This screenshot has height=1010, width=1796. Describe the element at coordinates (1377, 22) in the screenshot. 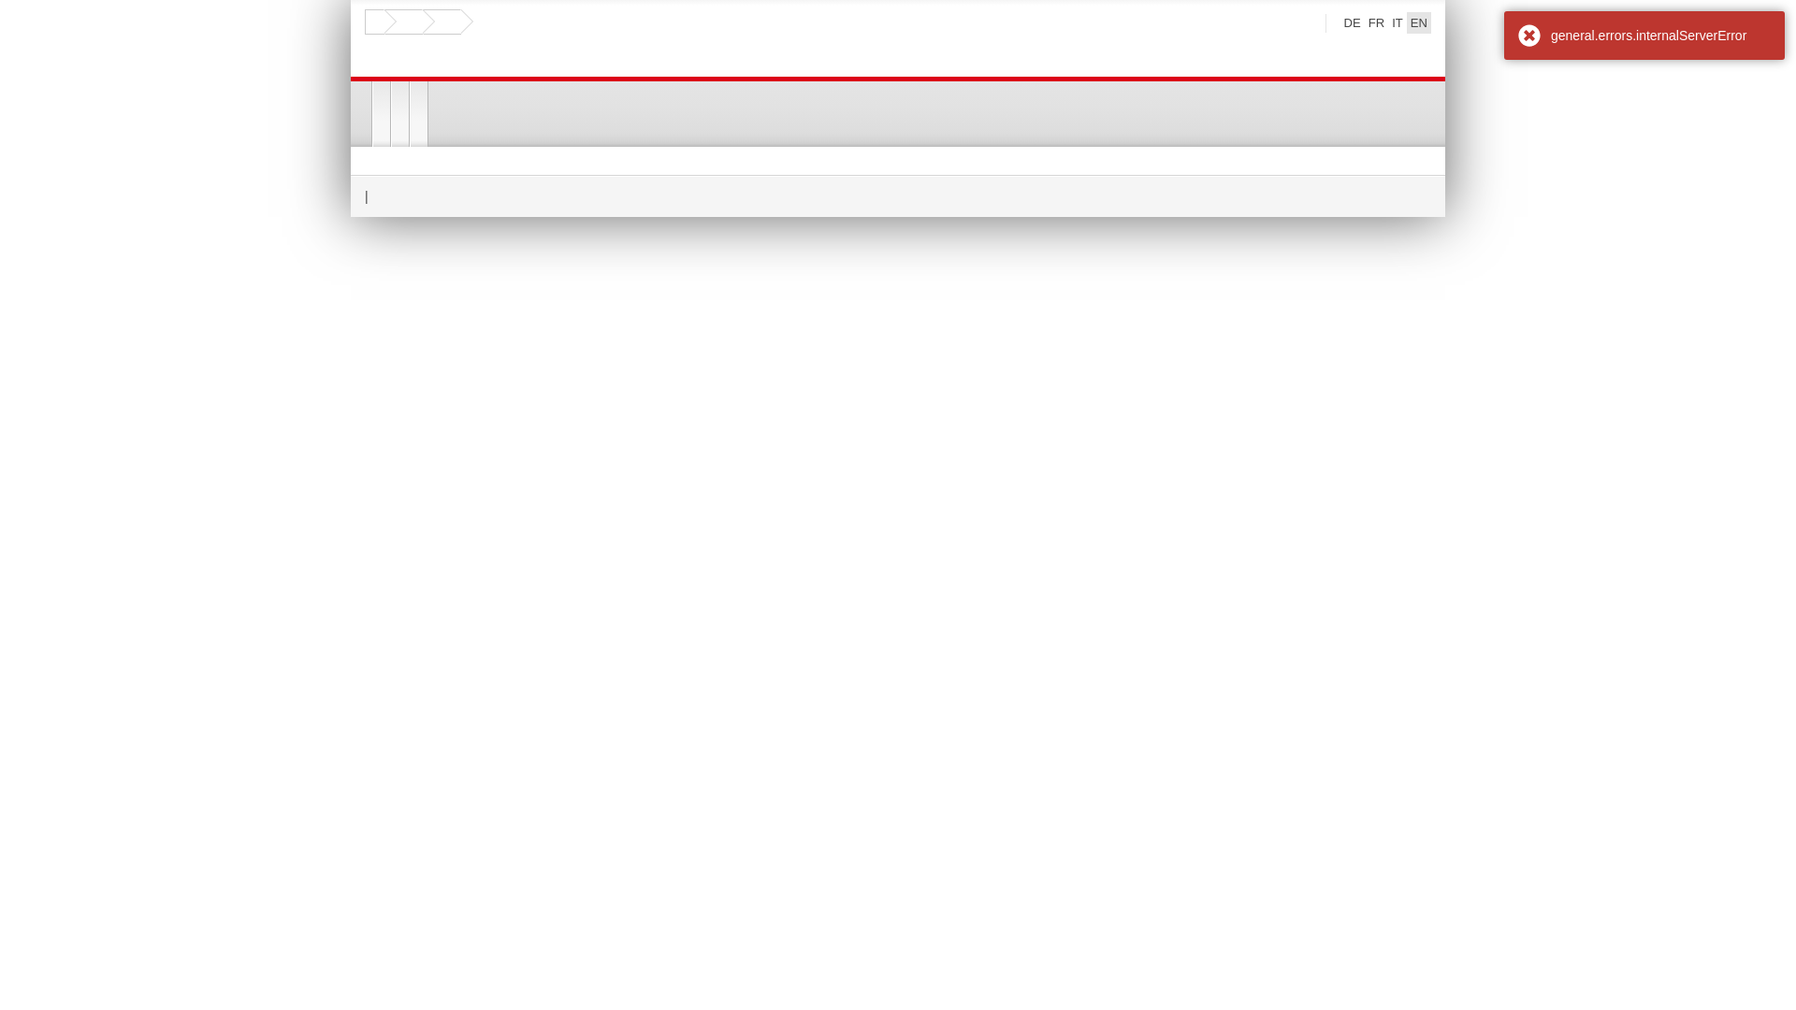

I see `FR` at that location.